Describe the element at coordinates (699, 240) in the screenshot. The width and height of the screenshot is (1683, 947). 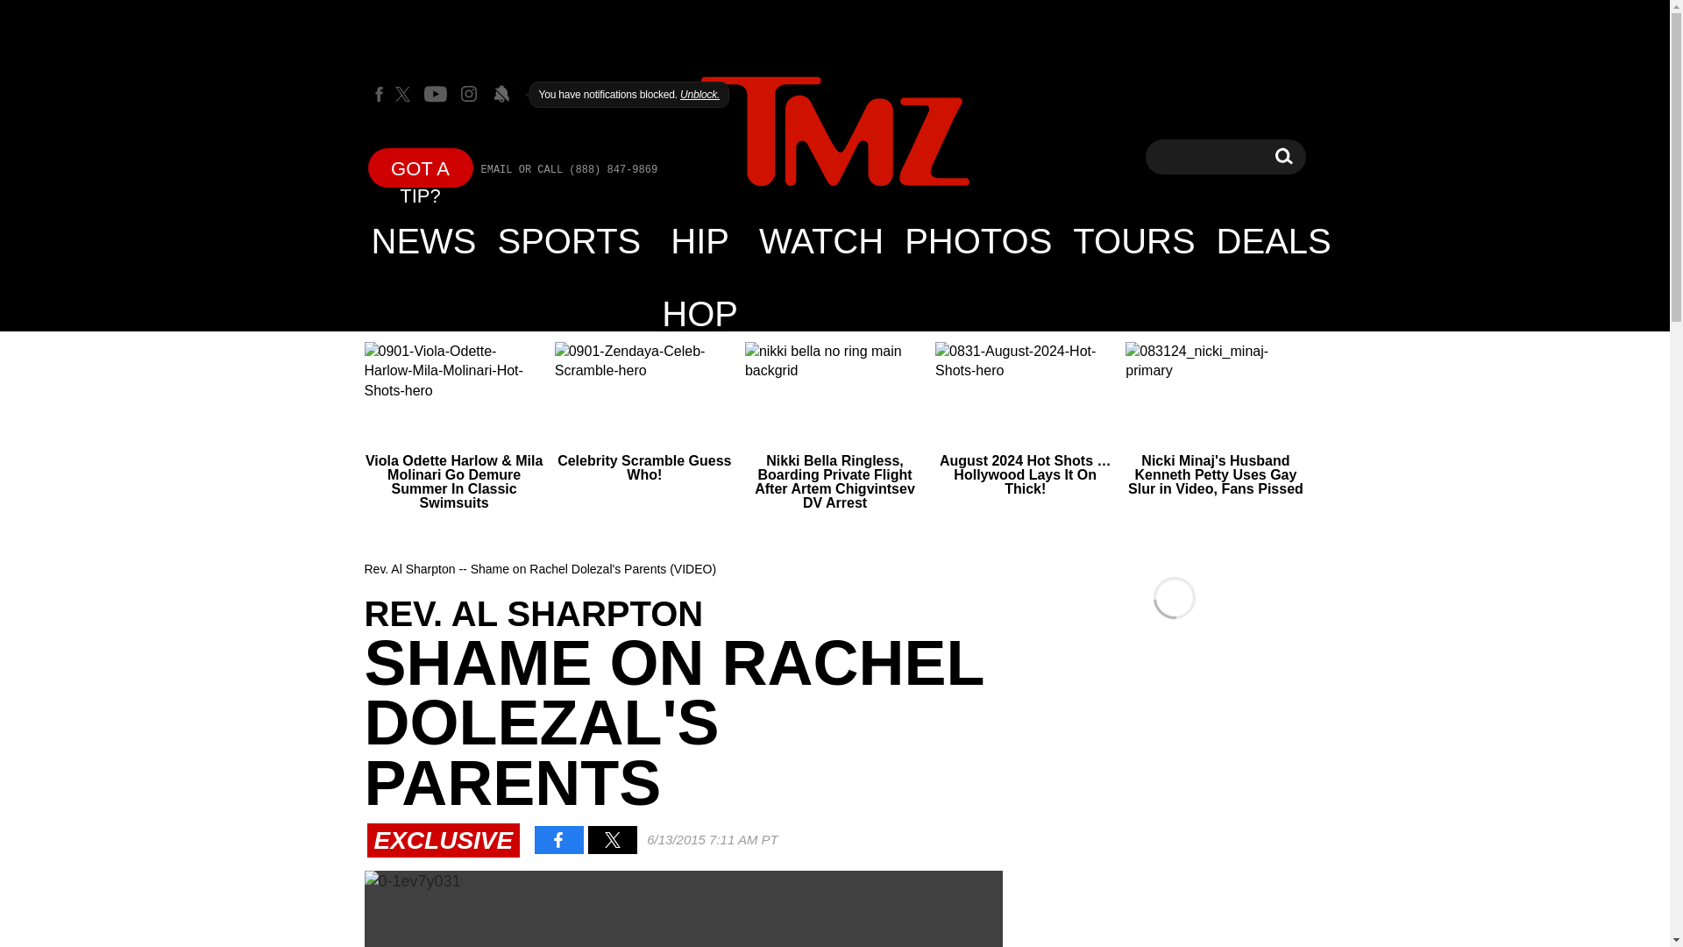
I see `HIP HOP` at that location.